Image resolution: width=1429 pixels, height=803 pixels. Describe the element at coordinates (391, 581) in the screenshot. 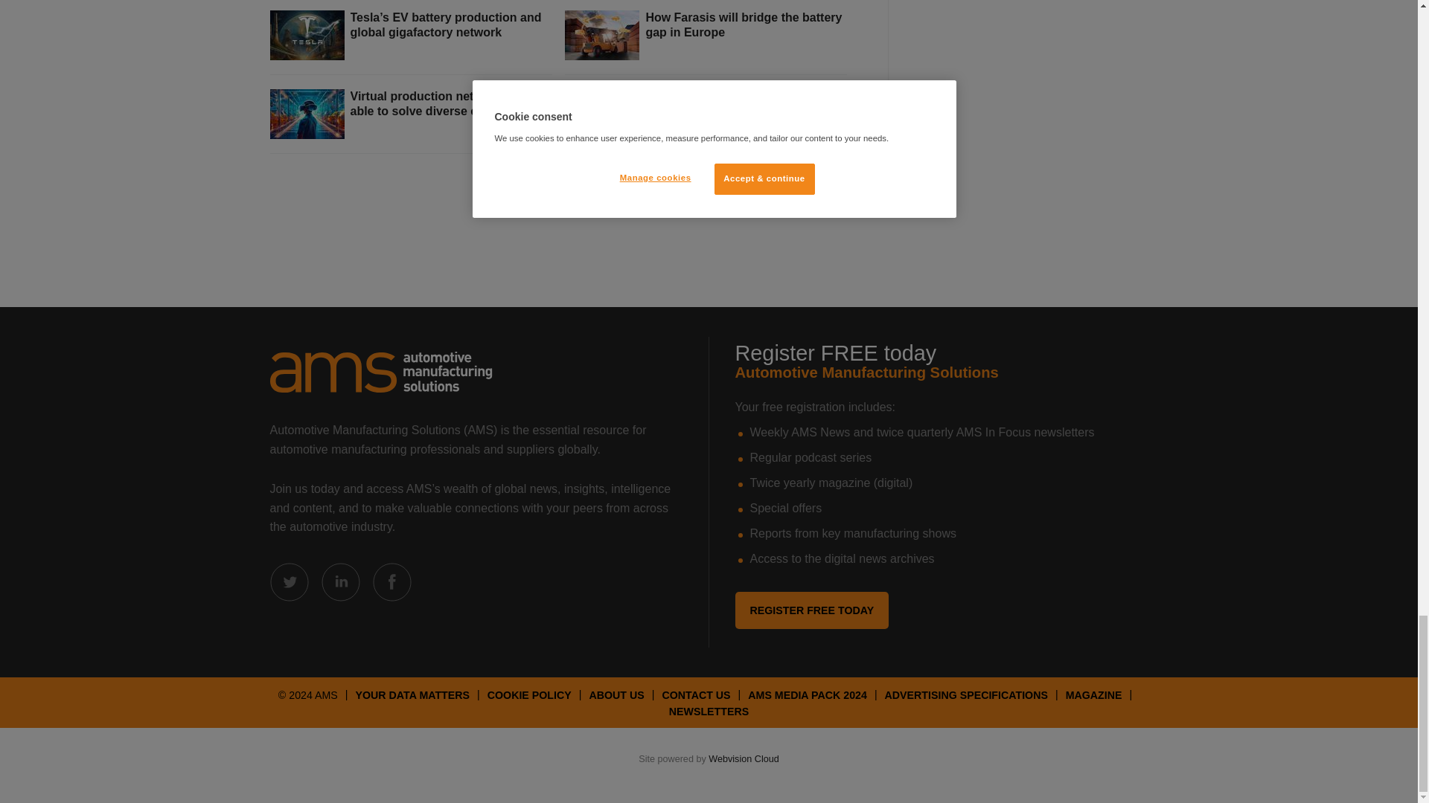

I see `Connect with us on Facebook` at that location.